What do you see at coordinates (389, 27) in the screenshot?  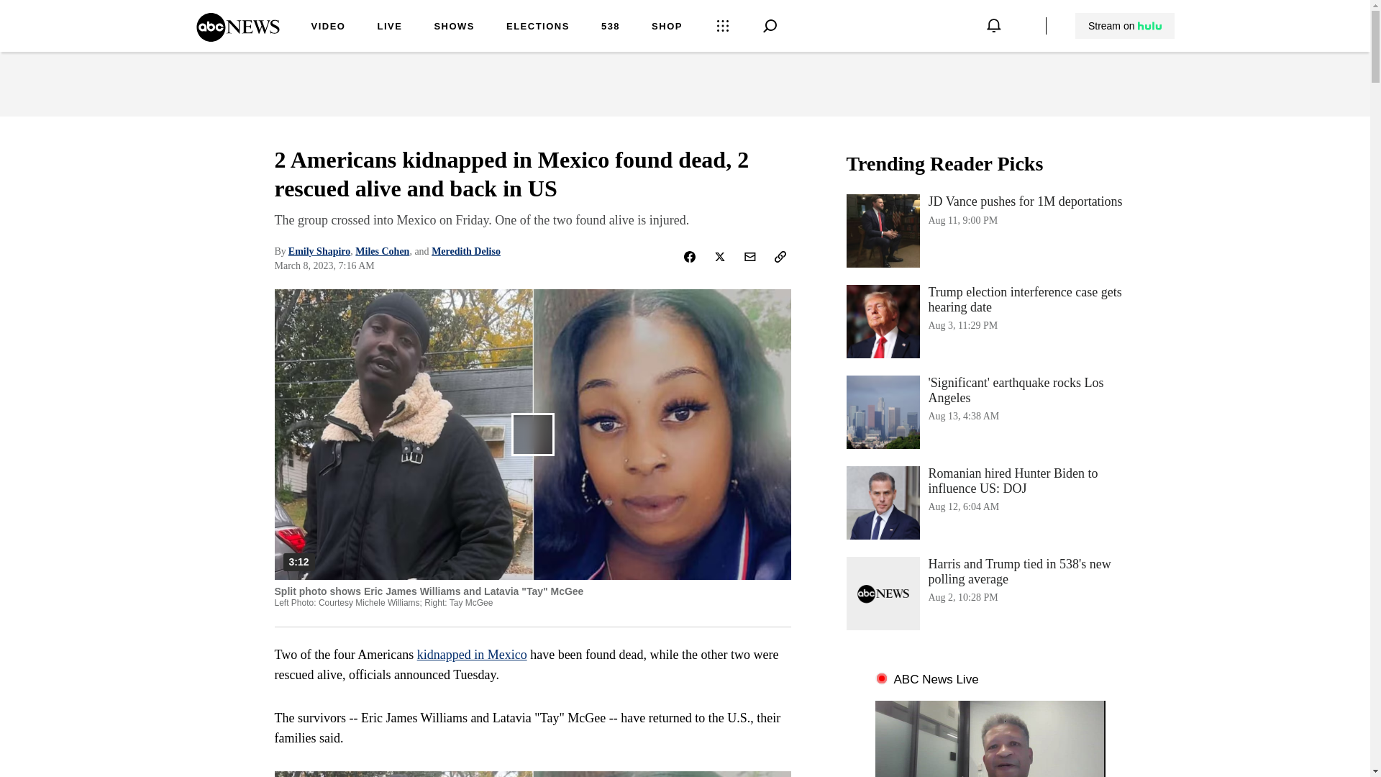 I see `LIVE` at bounding box center [389, 27].